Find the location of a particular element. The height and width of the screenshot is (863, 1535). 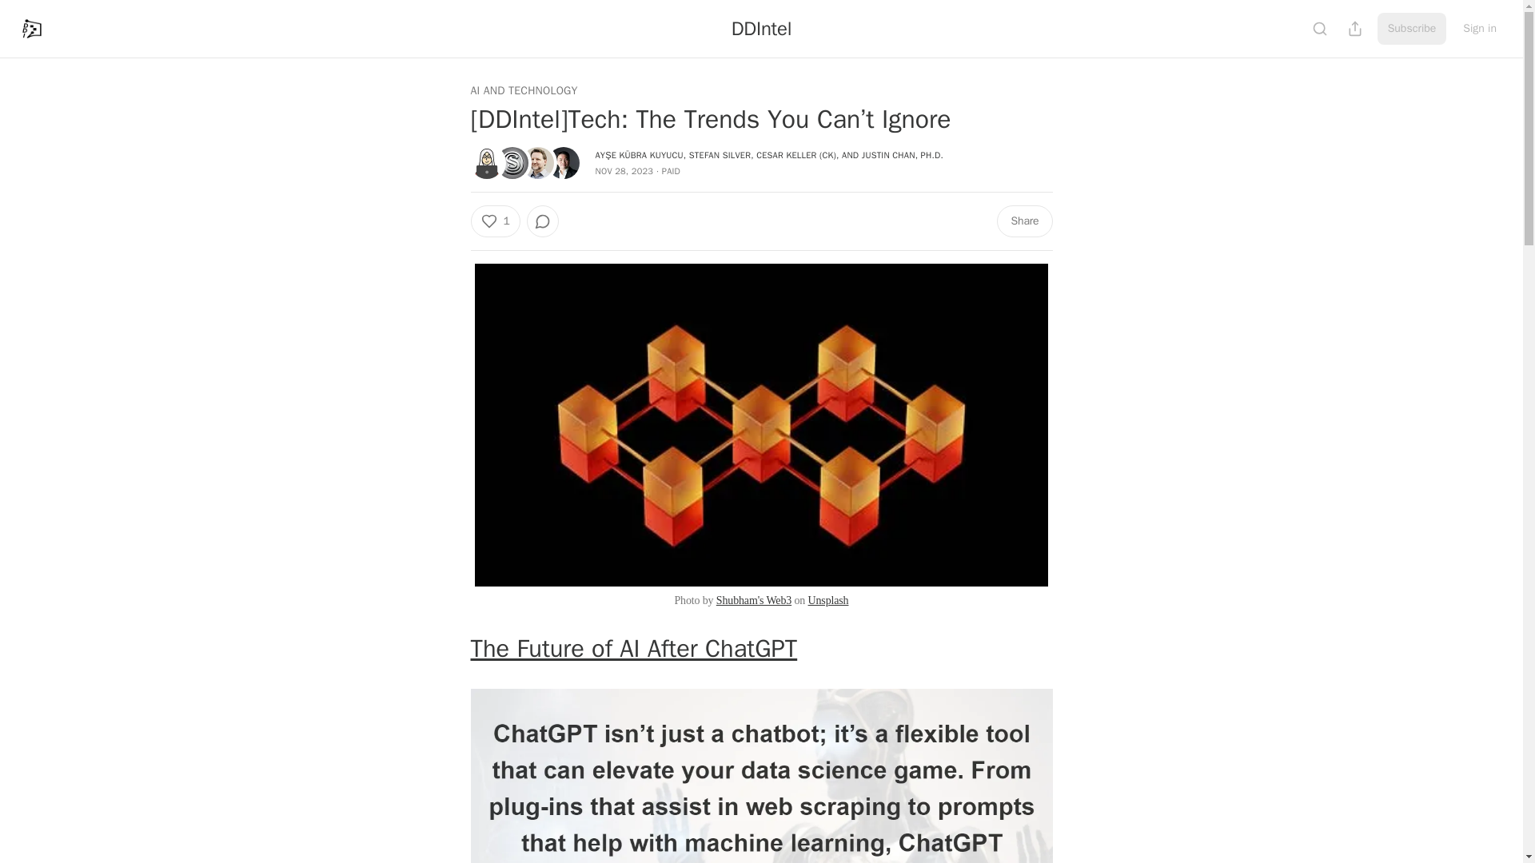

JUSTIN CHAN, PH.D. is located at coordinates (902, 154).